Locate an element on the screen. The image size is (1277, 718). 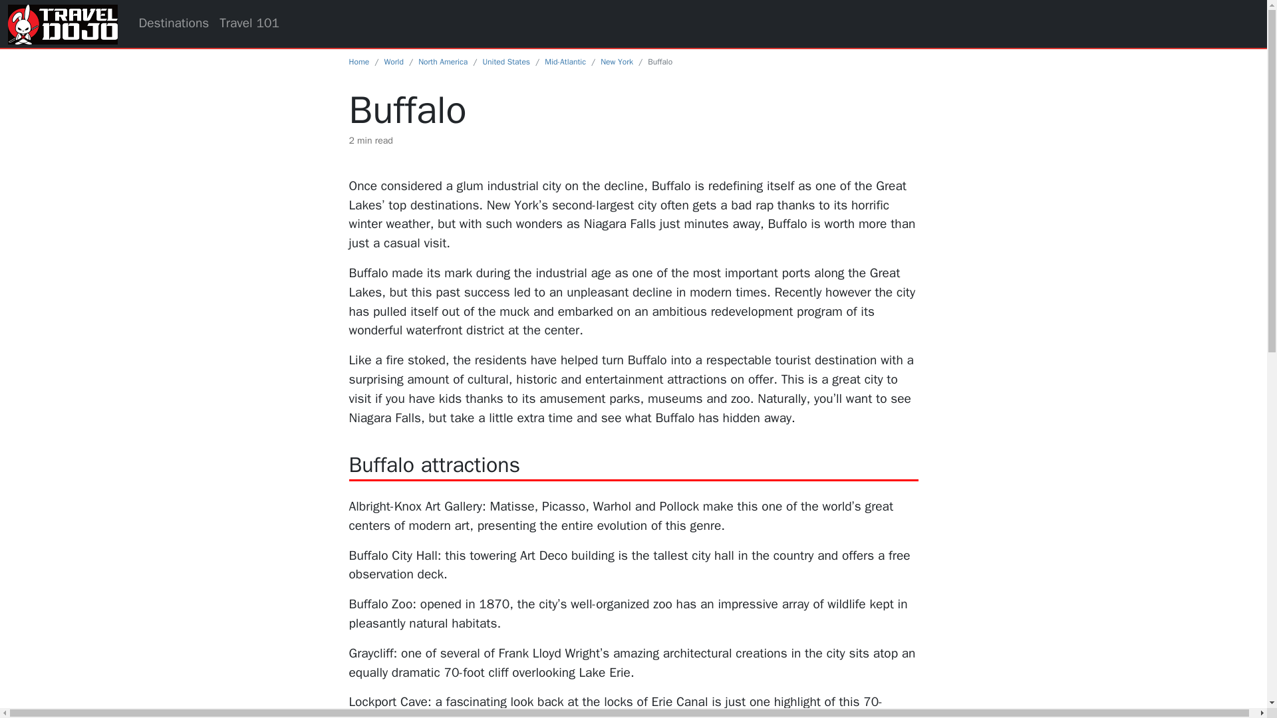
Mid-Atlantic is located at coordinates (565, 62).